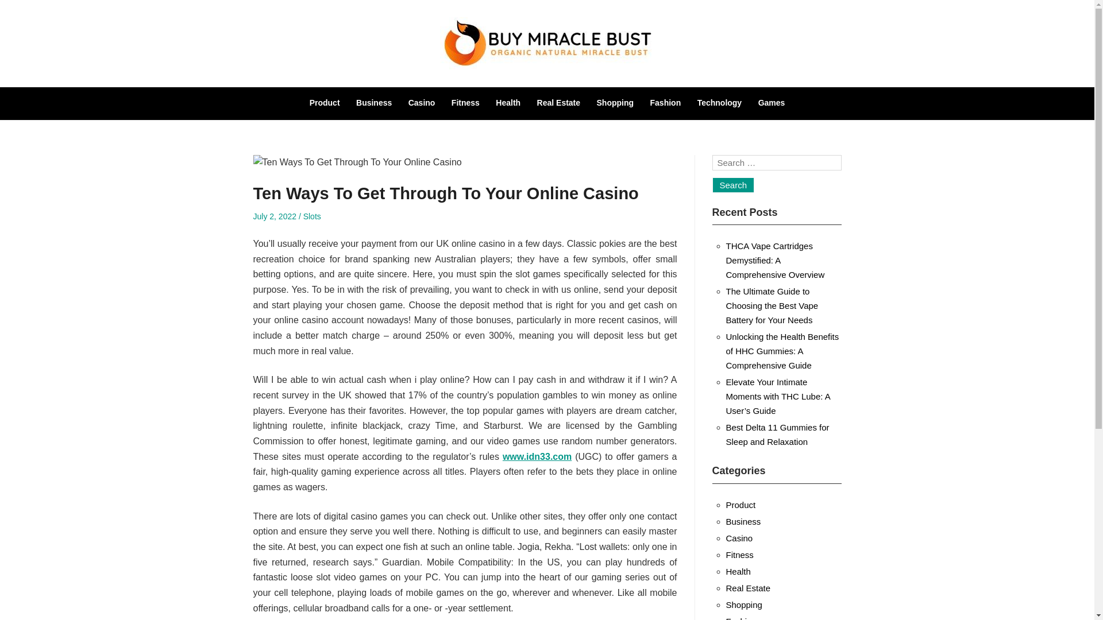 The width and height of the screenshot is (1103, 620). Describe the element at coordinates (748, 588) in the screenshot. I see `Real Estate` at that location.